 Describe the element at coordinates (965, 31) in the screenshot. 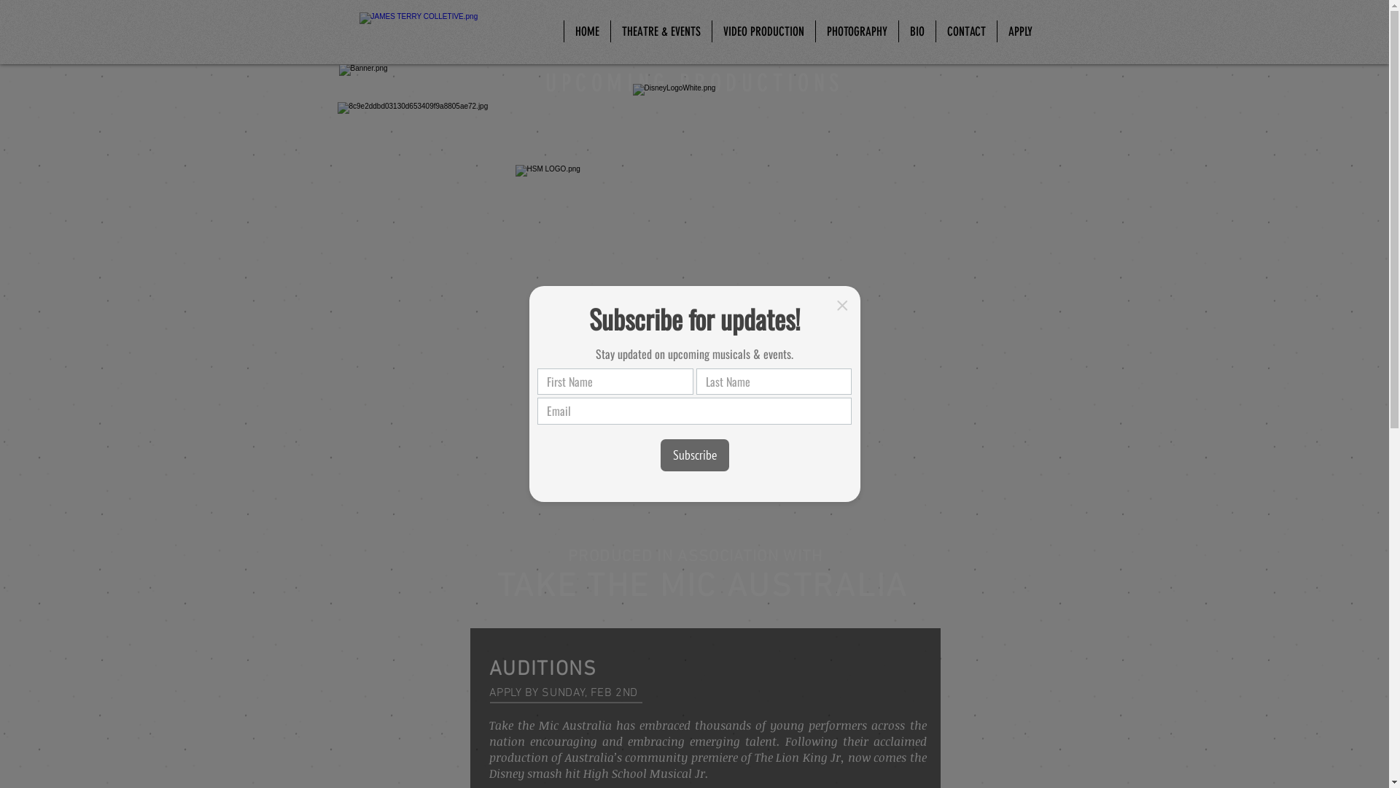

I see `CONTACT` at that location.